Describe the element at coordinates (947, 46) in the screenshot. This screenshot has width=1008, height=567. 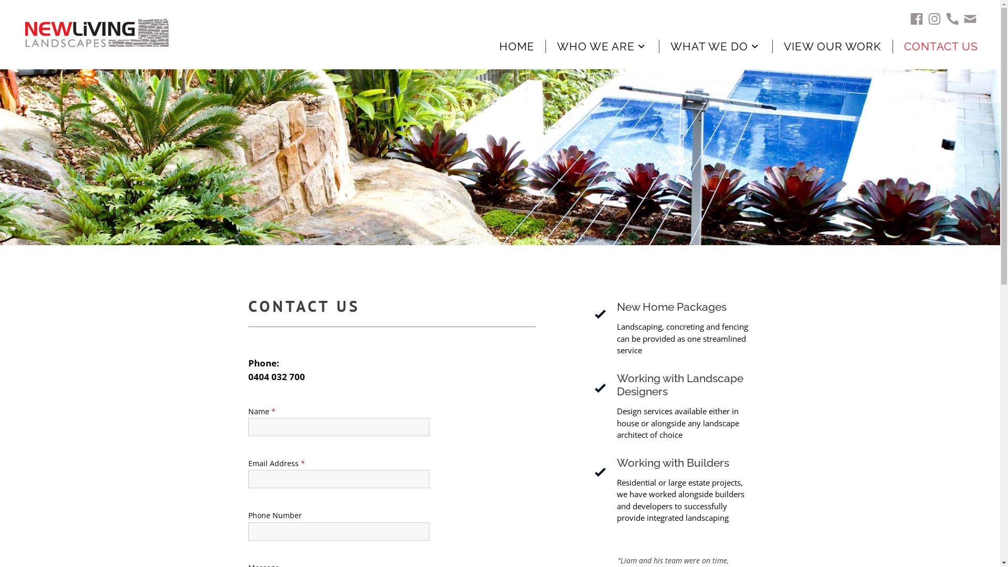
I see `CONTACT US` at that location.